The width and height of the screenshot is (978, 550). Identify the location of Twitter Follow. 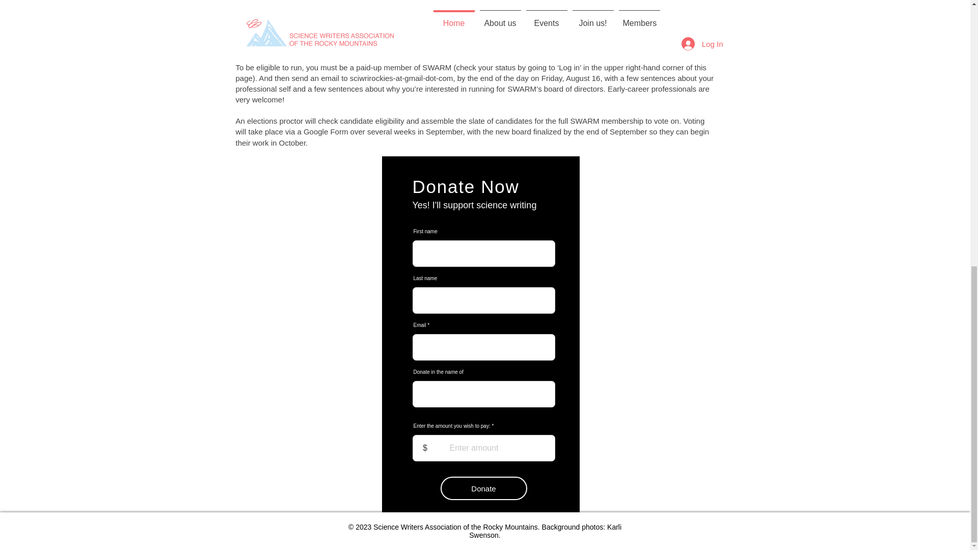
(475, 34).